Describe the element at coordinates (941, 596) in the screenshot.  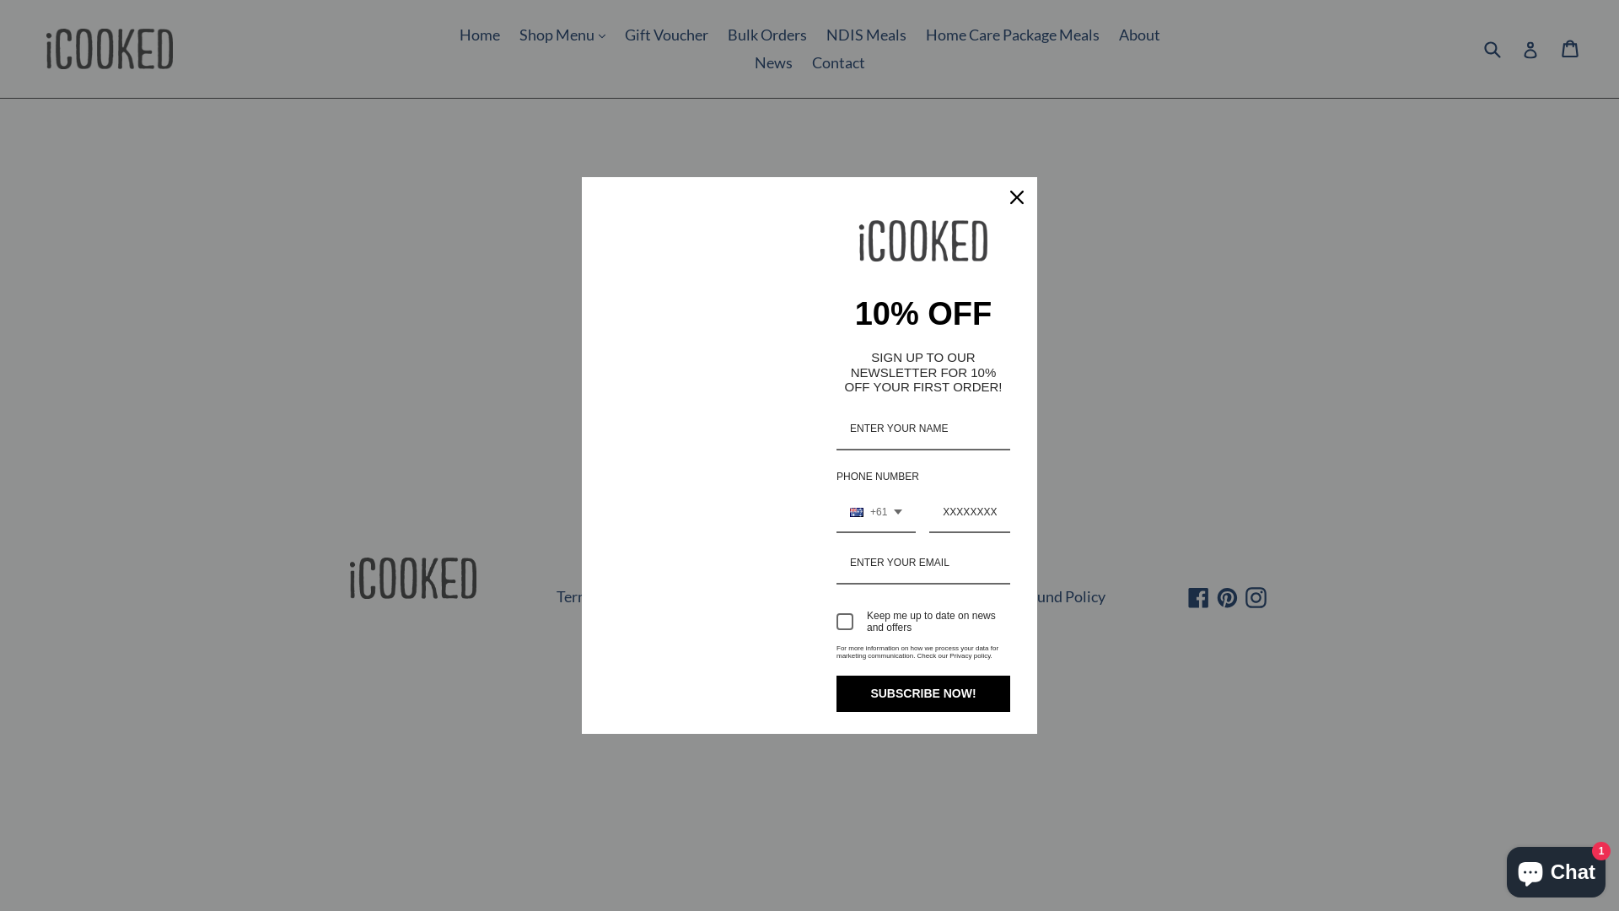
I see `Terms of Service` at that location.